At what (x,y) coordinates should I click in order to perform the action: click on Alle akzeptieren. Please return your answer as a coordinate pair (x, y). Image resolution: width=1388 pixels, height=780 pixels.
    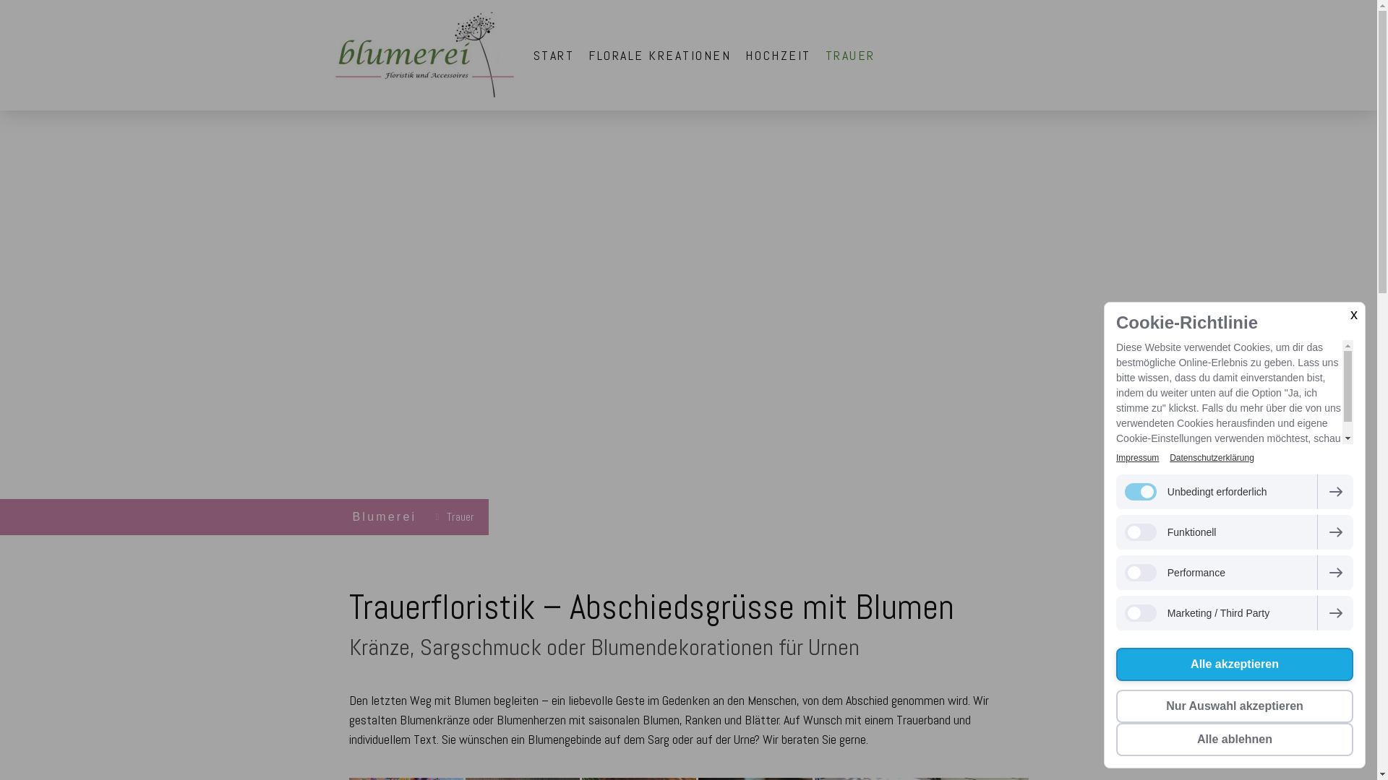
    Looking at the image, I should click on (1235, 664).